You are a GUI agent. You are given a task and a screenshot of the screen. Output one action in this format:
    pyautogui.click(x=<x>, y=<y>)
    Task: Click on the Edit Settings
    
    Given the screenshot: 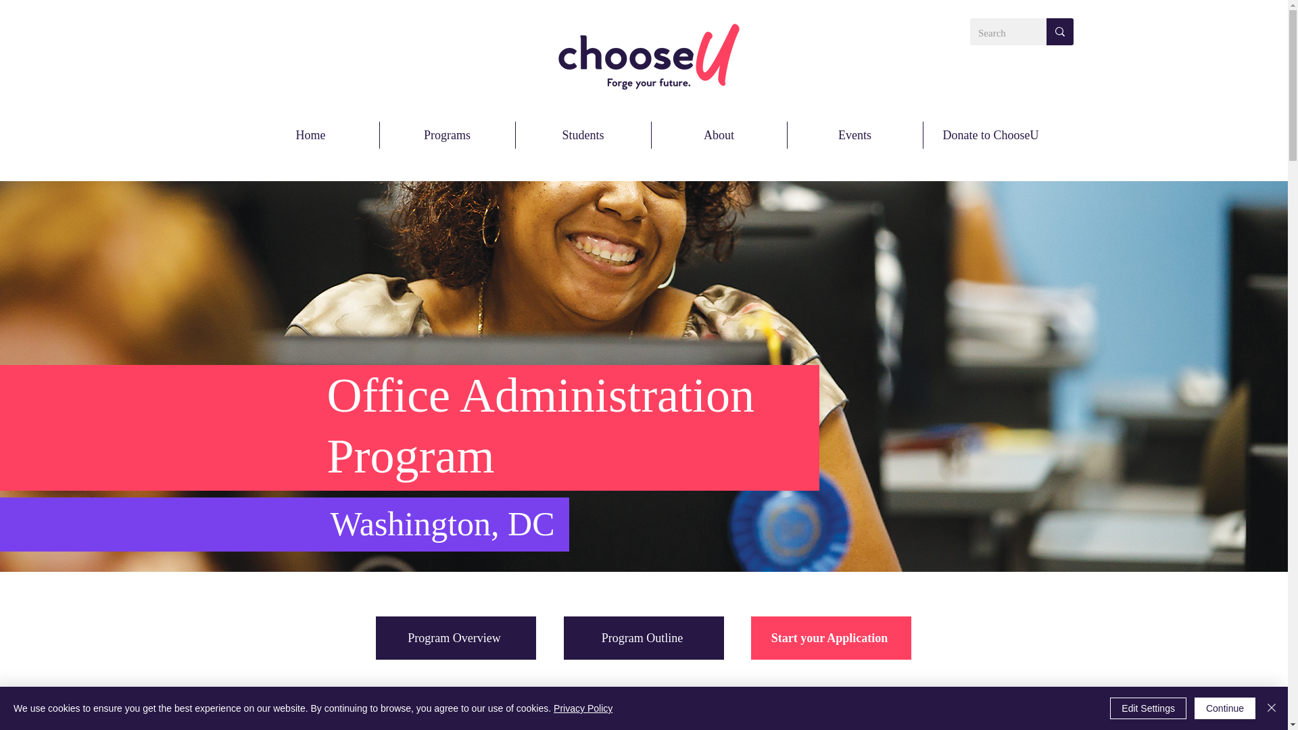 What is the action you would take?
    pyautogui.click(x=1148, y=708)
    